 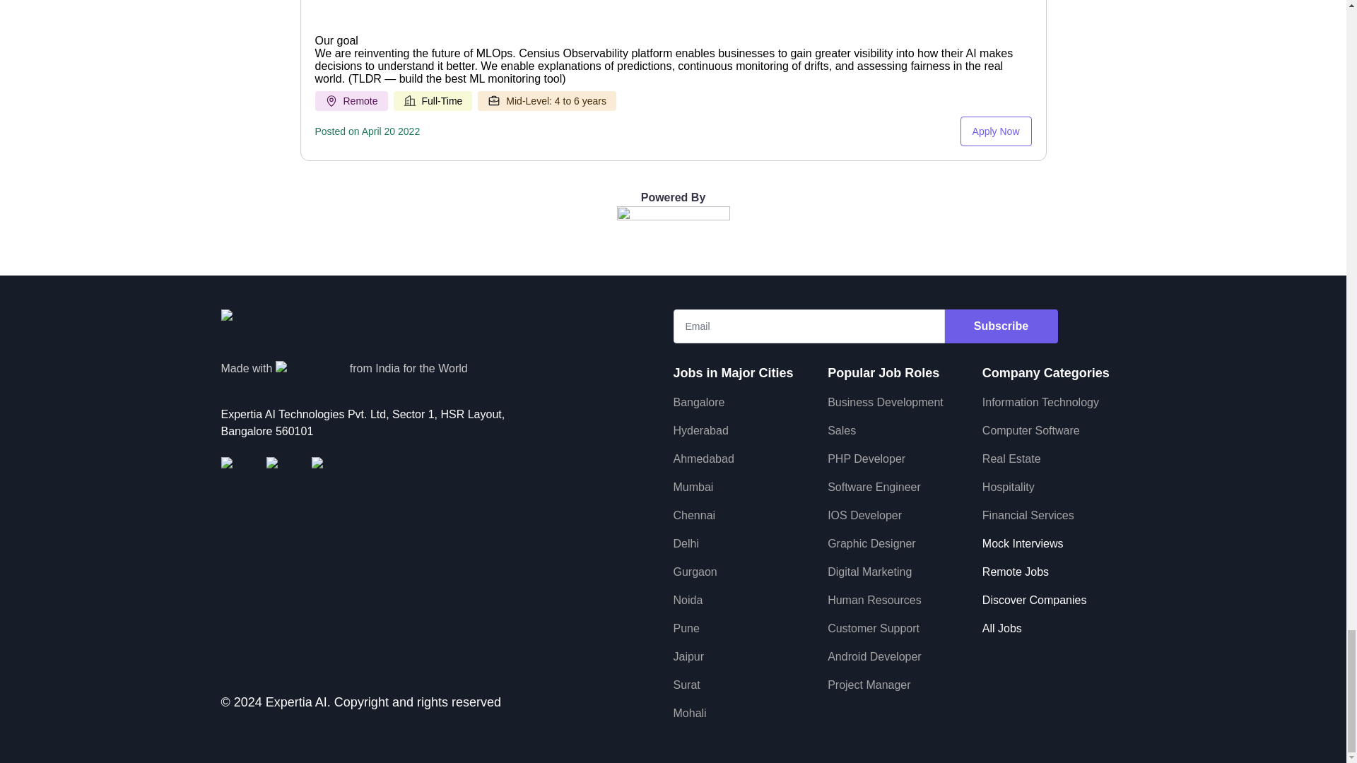 I want to click on Sales, so click(x=842, y=430).